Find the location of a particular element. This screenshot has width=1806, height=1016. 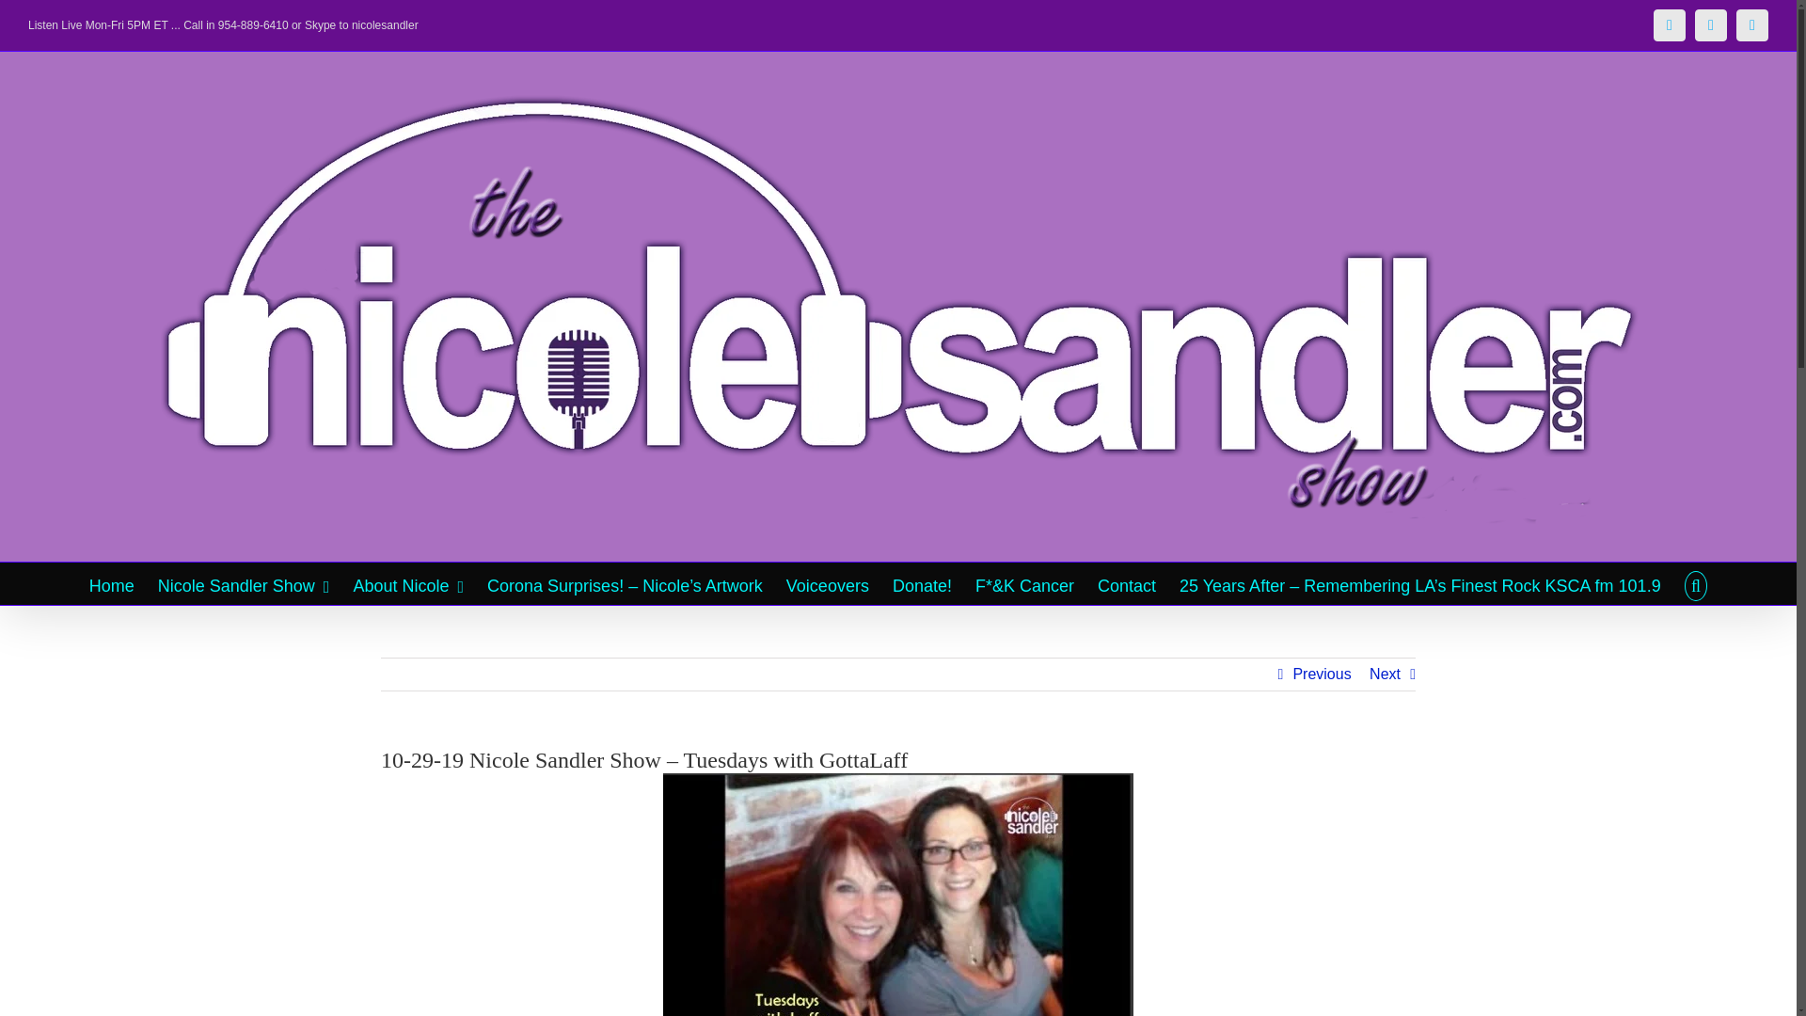

Nicole Sandler Show is located at coordinates (245, 583).